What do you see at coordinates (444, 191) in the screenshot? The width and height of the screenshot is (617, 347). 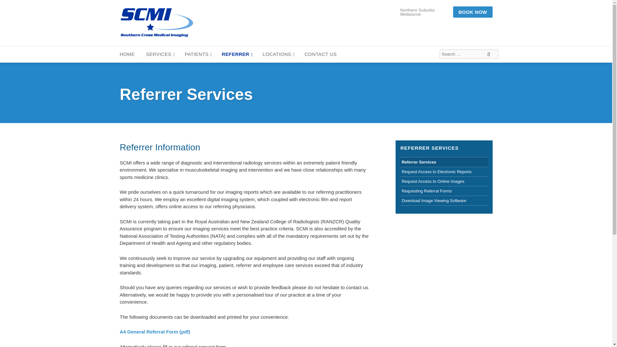 I see `Requesting Referral Forms` at bounding box center [444, 191].